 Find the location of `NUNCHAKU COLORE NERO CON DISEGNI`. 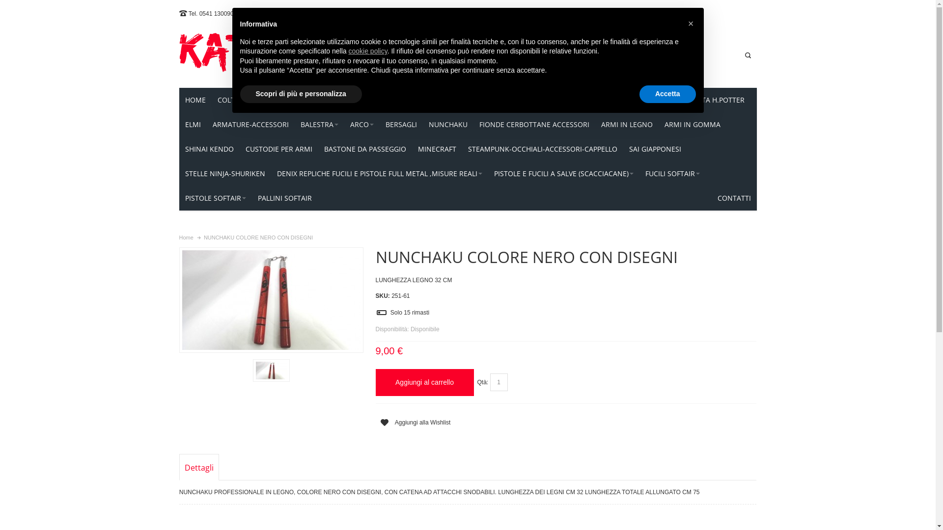

NUNCHAKU COLORE NERO CON DISEGNI is located at coordinates (271, 300).